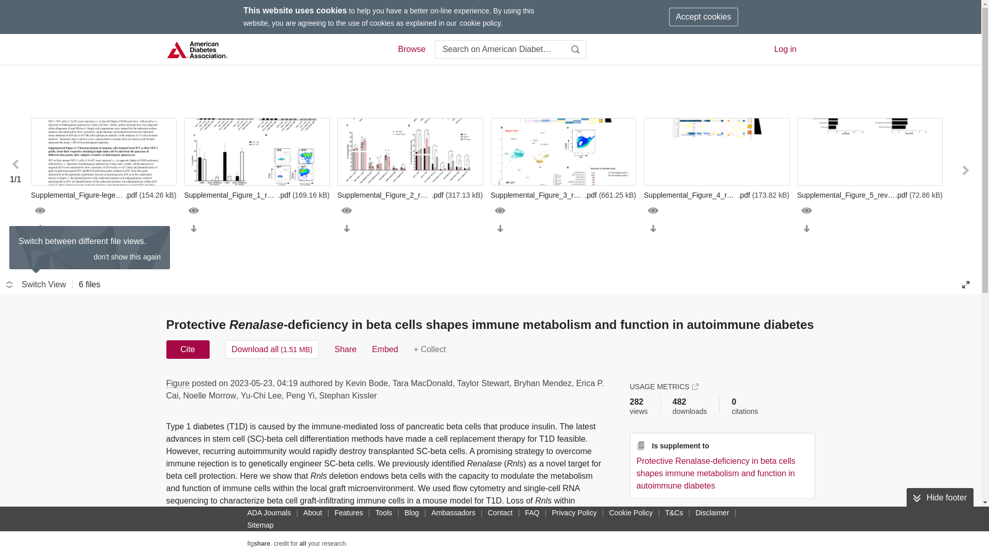 The width and height of the screenshot is (989, 556). Describe the element at coordinates (480, 23) in the screenshot. I see `cookie policy` at that location.